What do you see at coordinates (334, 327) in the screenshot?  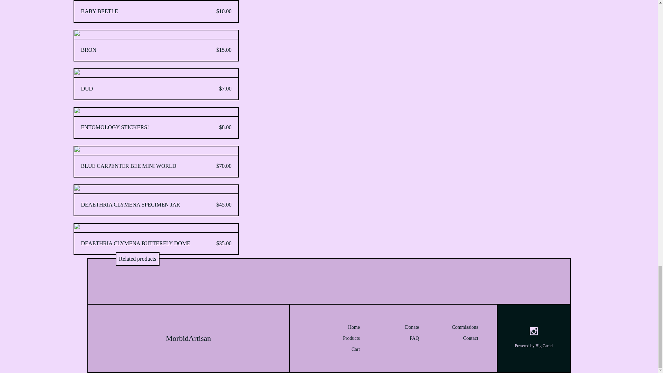 I see `Home` at bounding box center [334, 327].